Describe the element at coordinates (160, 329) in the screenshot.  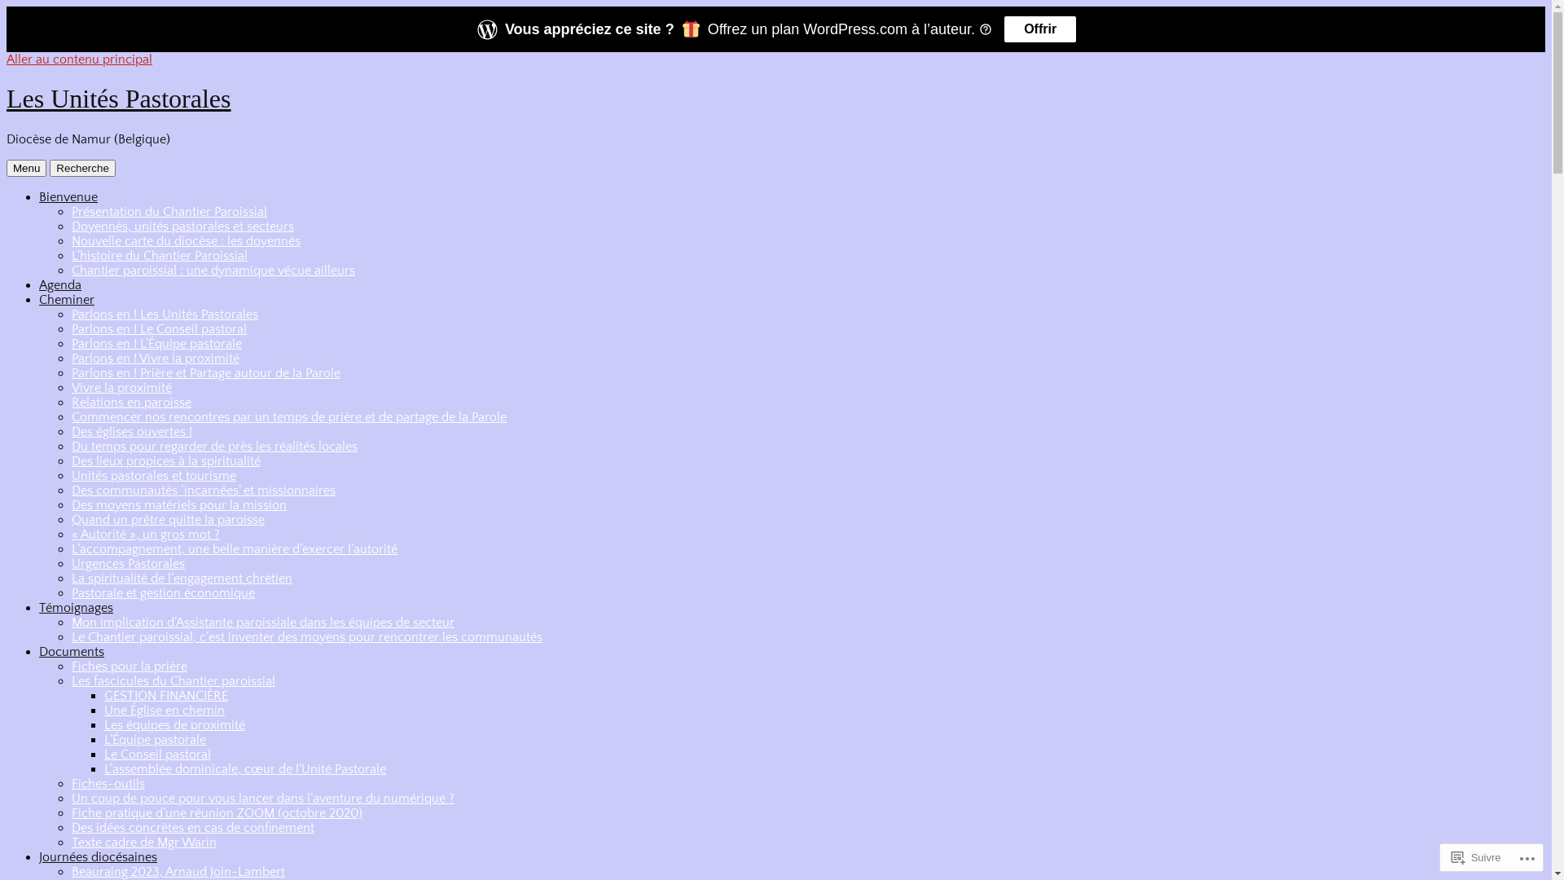
I see `Parlons en ! Le Conseil pastoral` at that location.